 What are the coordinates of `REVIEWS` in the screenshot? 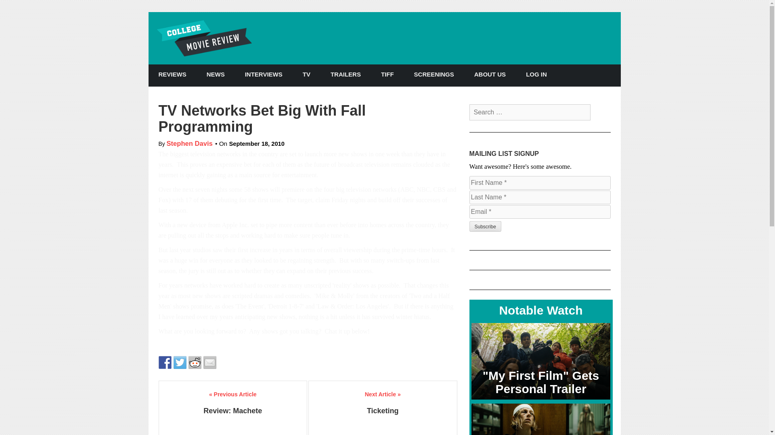 It's located at (173, 74).